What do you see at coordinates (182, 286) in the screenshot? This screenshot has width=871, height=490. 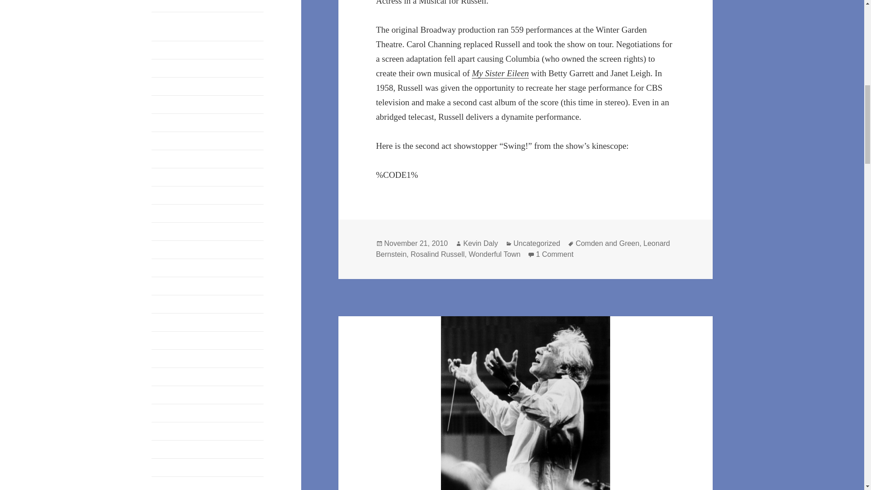 I see `Pataphysical Science` at bounding box center [182, 286].